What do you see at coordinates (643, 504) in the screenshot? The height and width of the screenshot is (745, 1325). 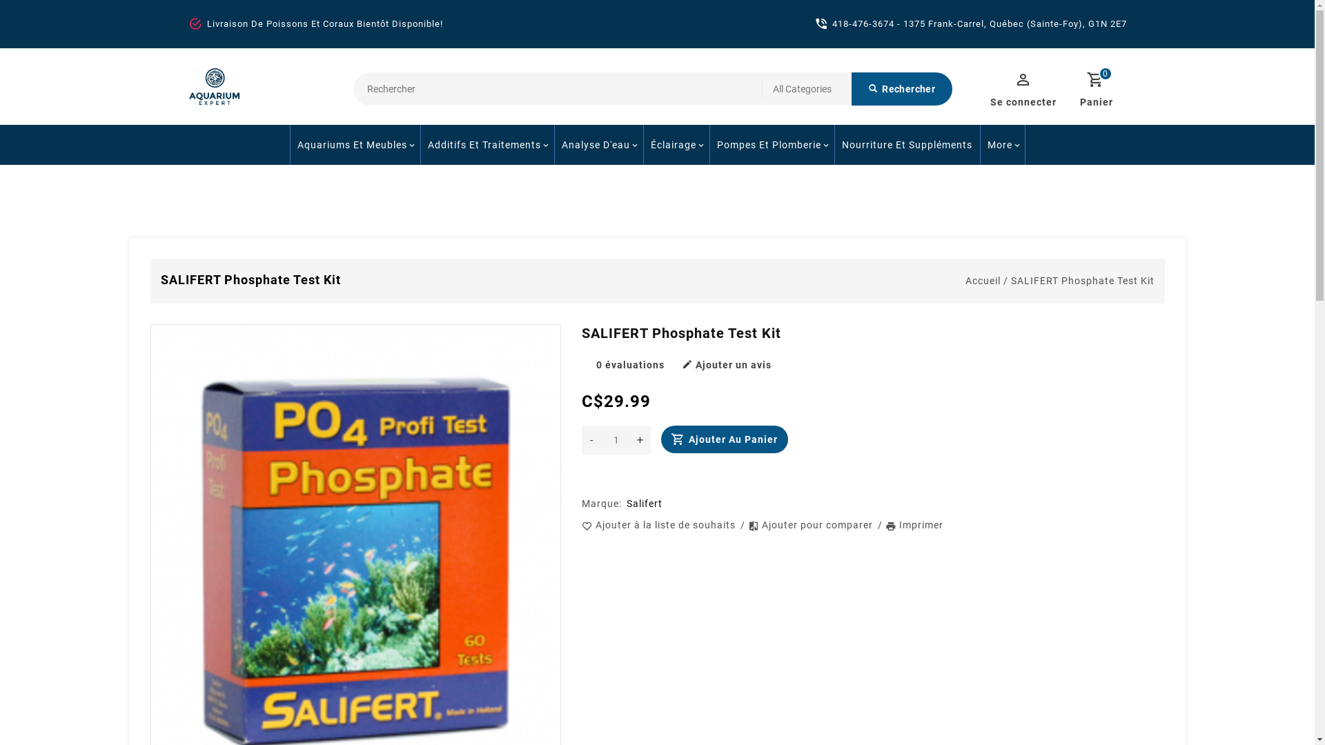 I see `Salifert` at bounding box center [643, 504].